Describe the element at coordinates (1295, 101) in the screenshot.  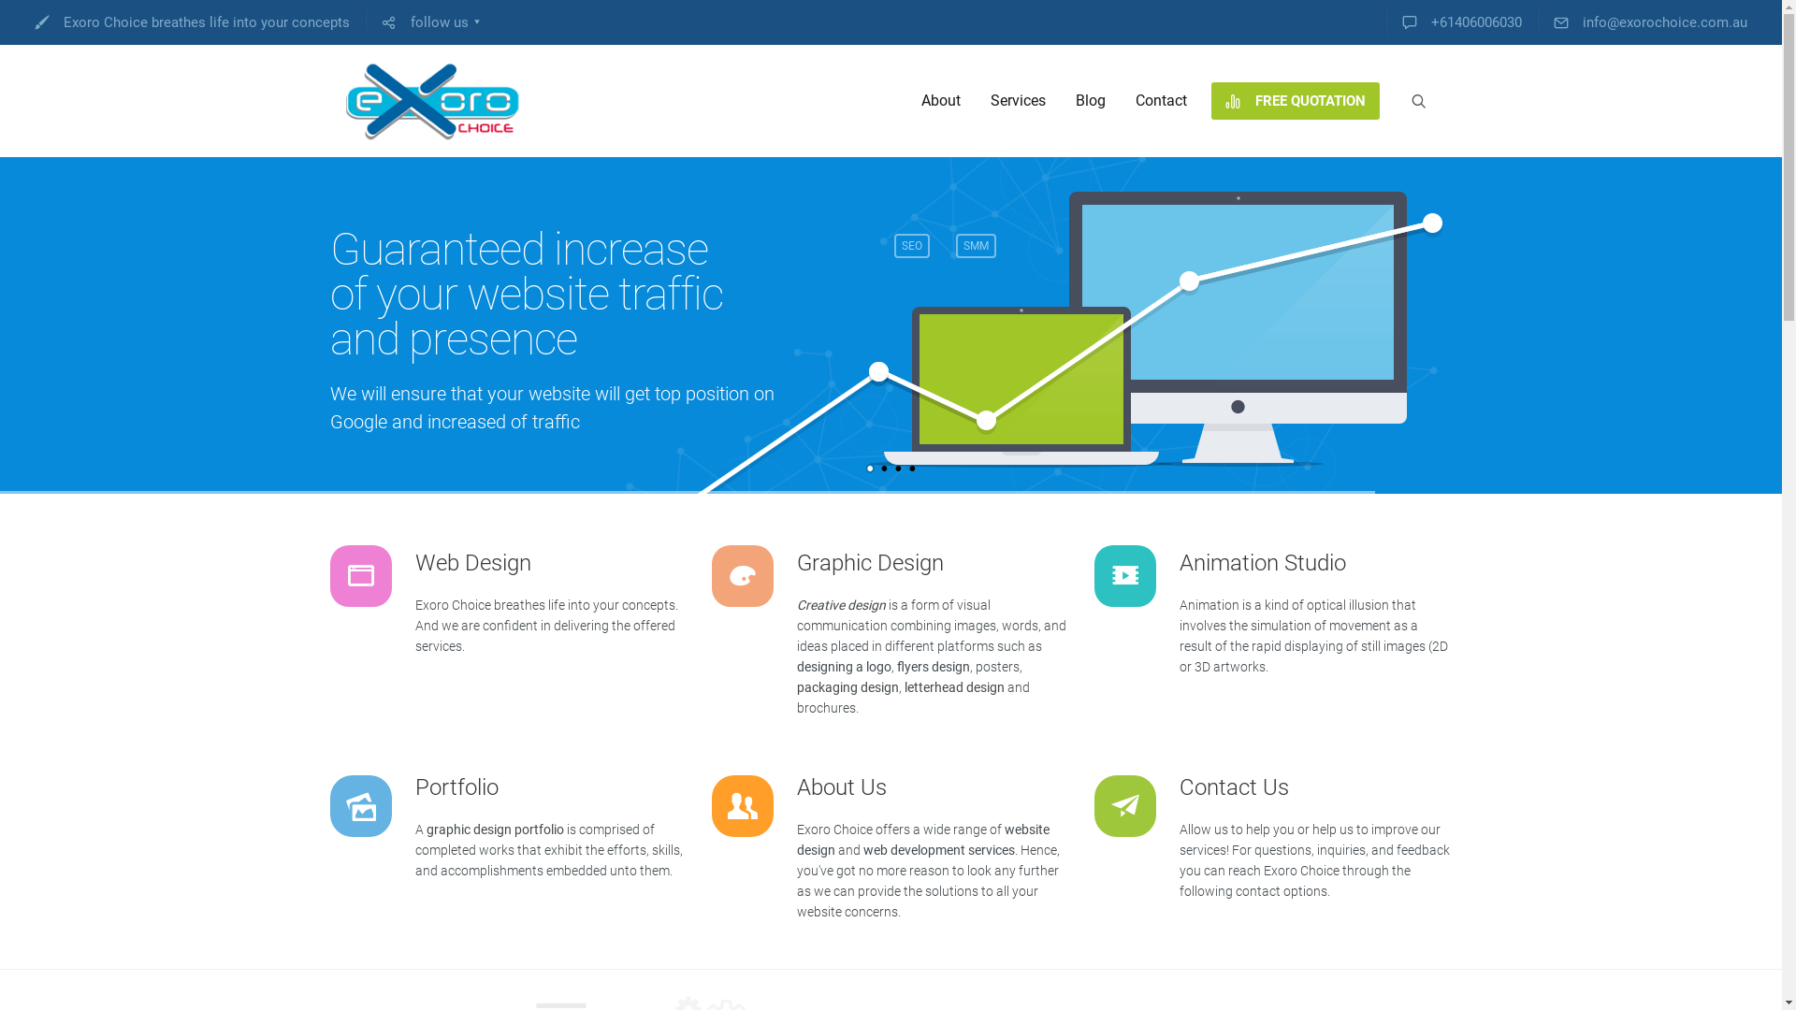
I see `FREE QUOTATION` at that location.